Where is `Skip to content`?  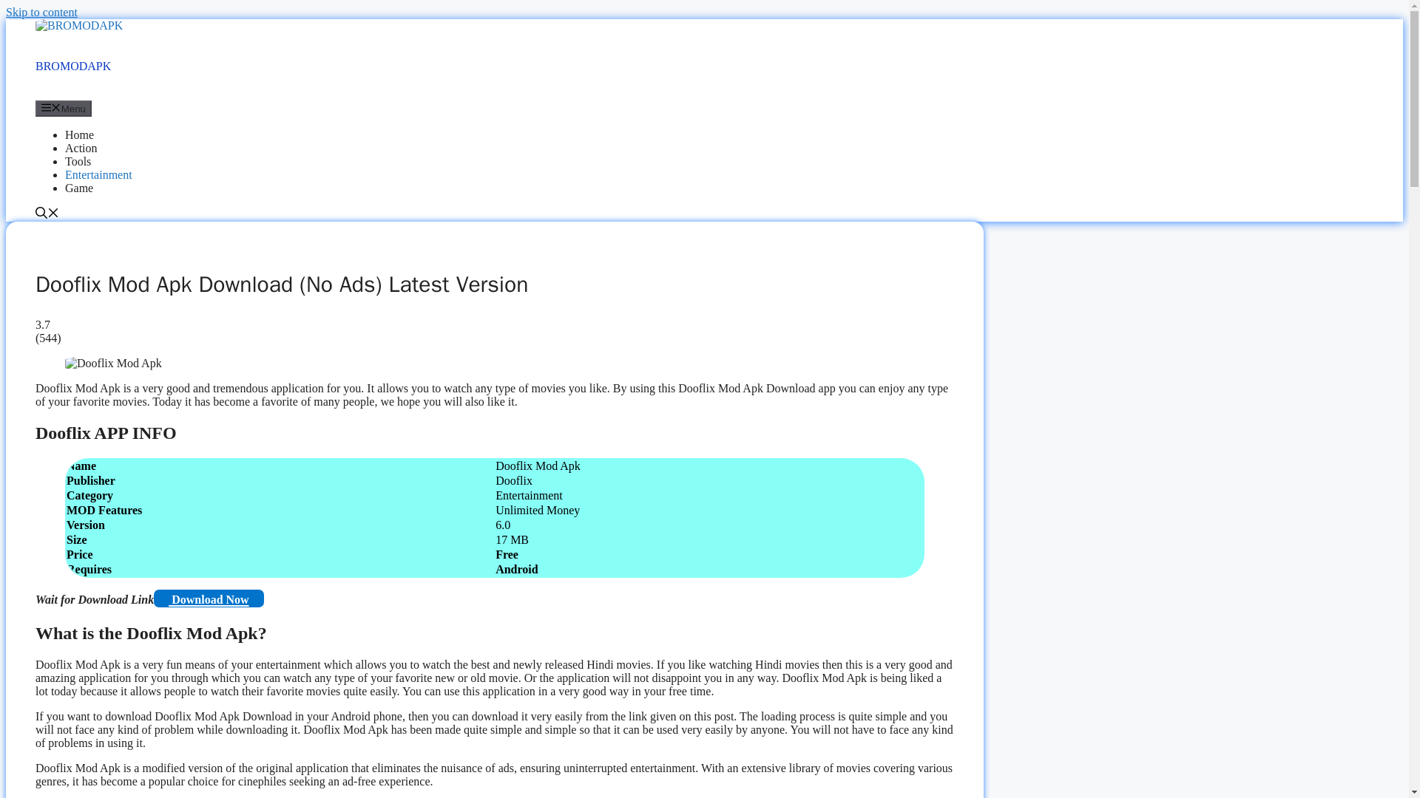 Skip to content is located at coordinates (41, 12).